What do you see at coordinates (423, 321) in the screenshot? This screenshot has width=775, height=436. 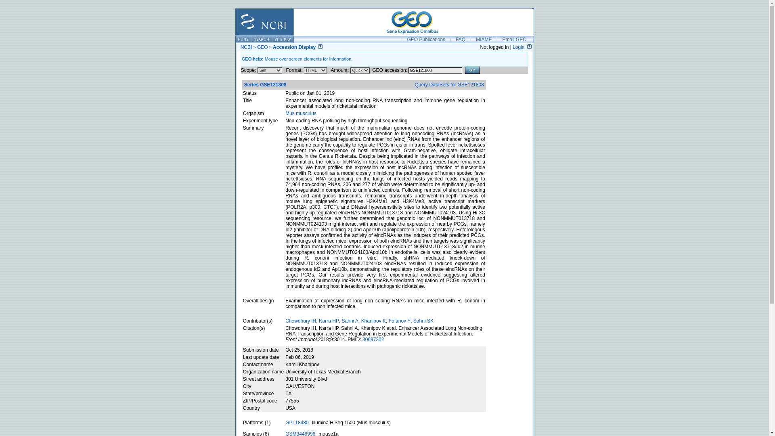 I see `Sahni SK` at bounding box center [423, 321].